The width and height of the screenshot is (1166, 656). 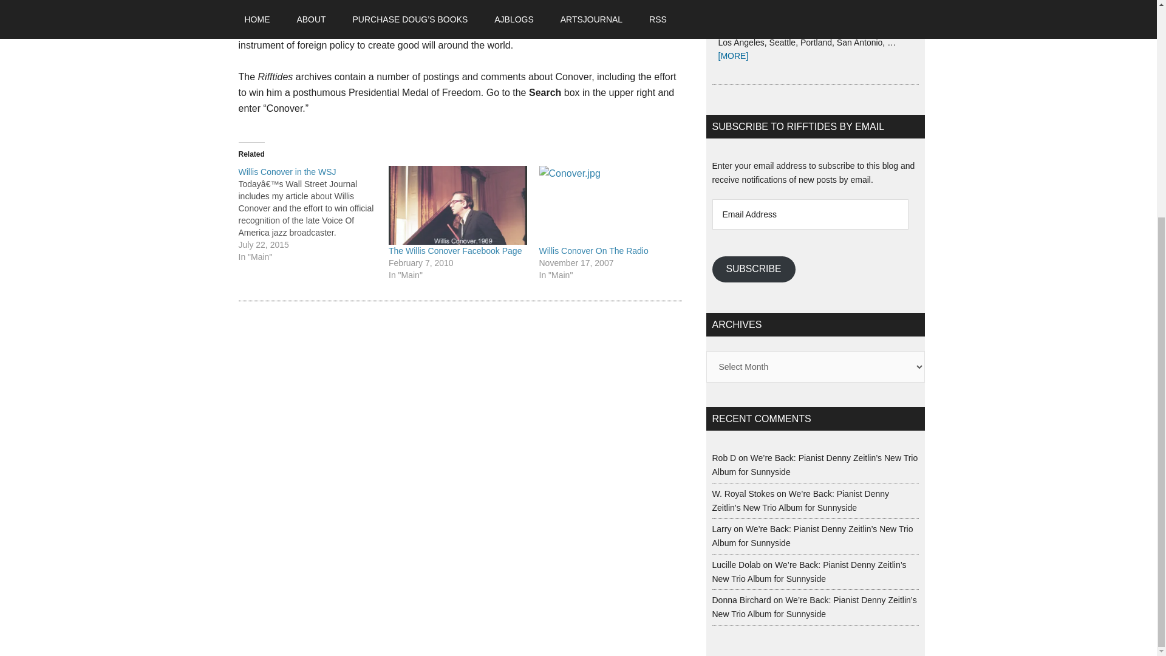 I want to click on SUBSCRIBE, so click(x=753, y=270).